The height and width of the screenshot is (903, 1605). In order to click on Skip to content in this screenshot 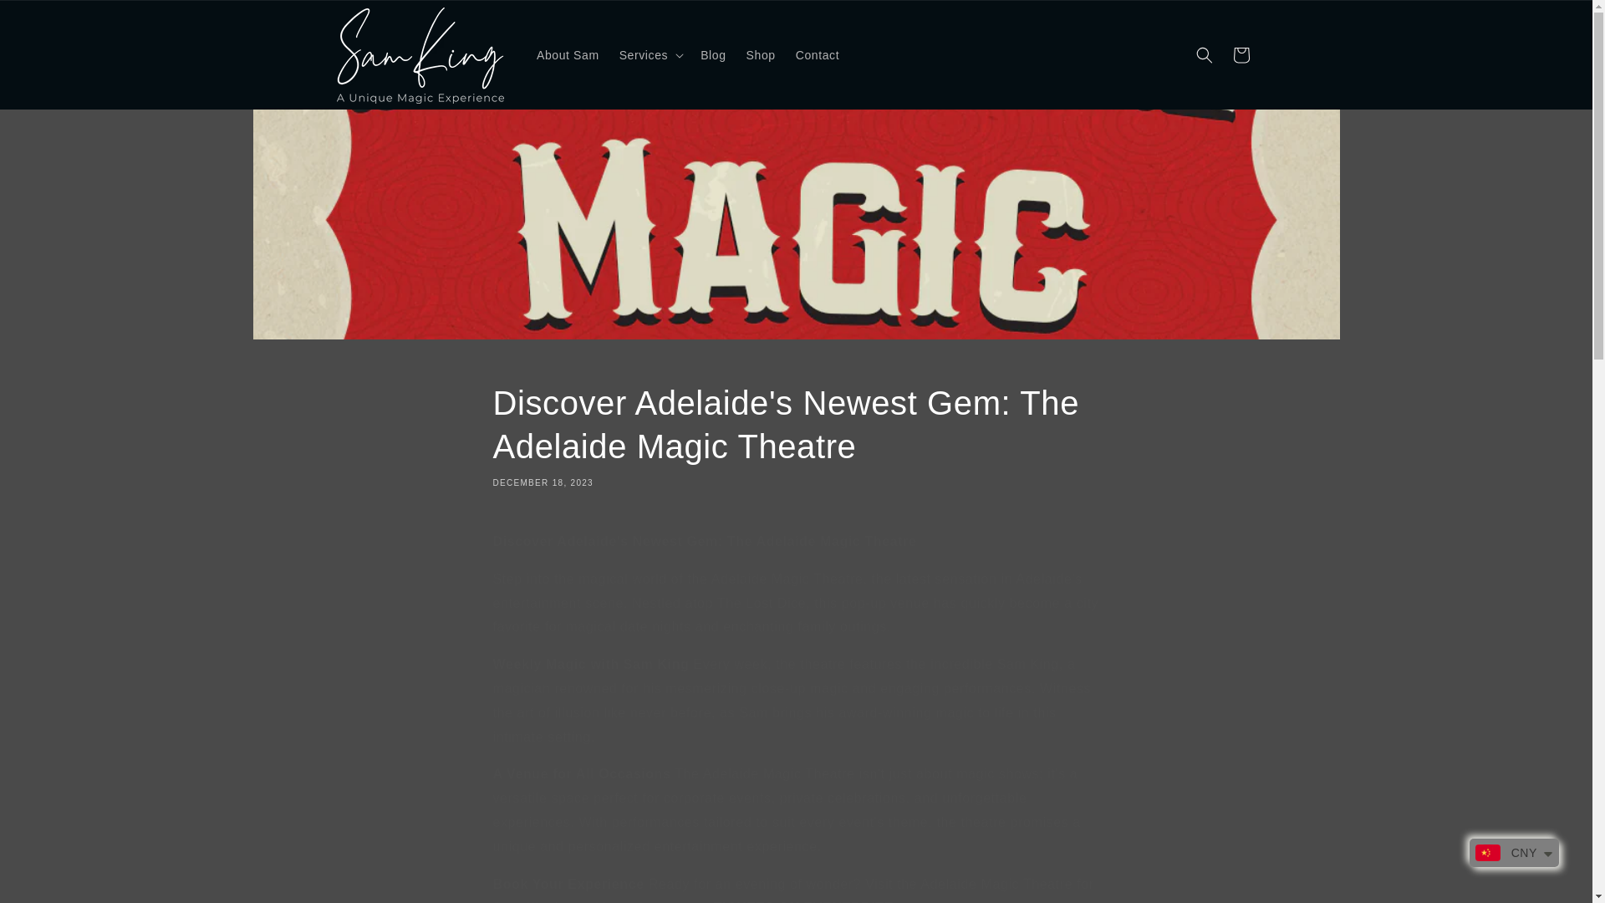, I will do `click(50, 19)`.